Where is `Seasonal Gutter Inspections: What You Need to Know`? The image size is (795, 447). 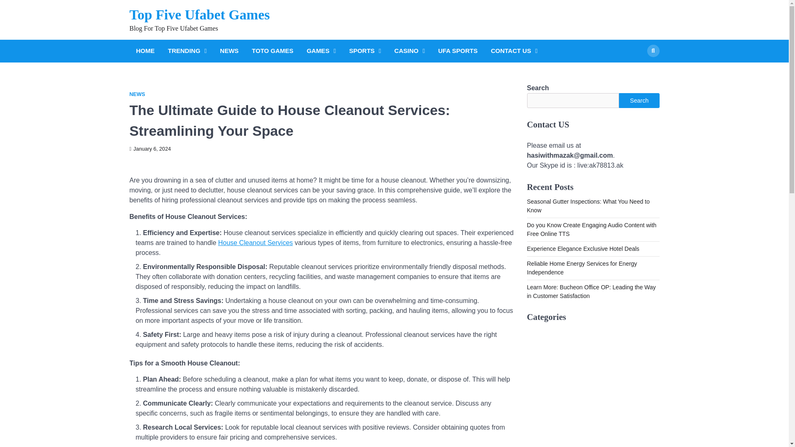 Seasonal Gutter Inspections: What You Need to Know is located at coordinates (588, 206).